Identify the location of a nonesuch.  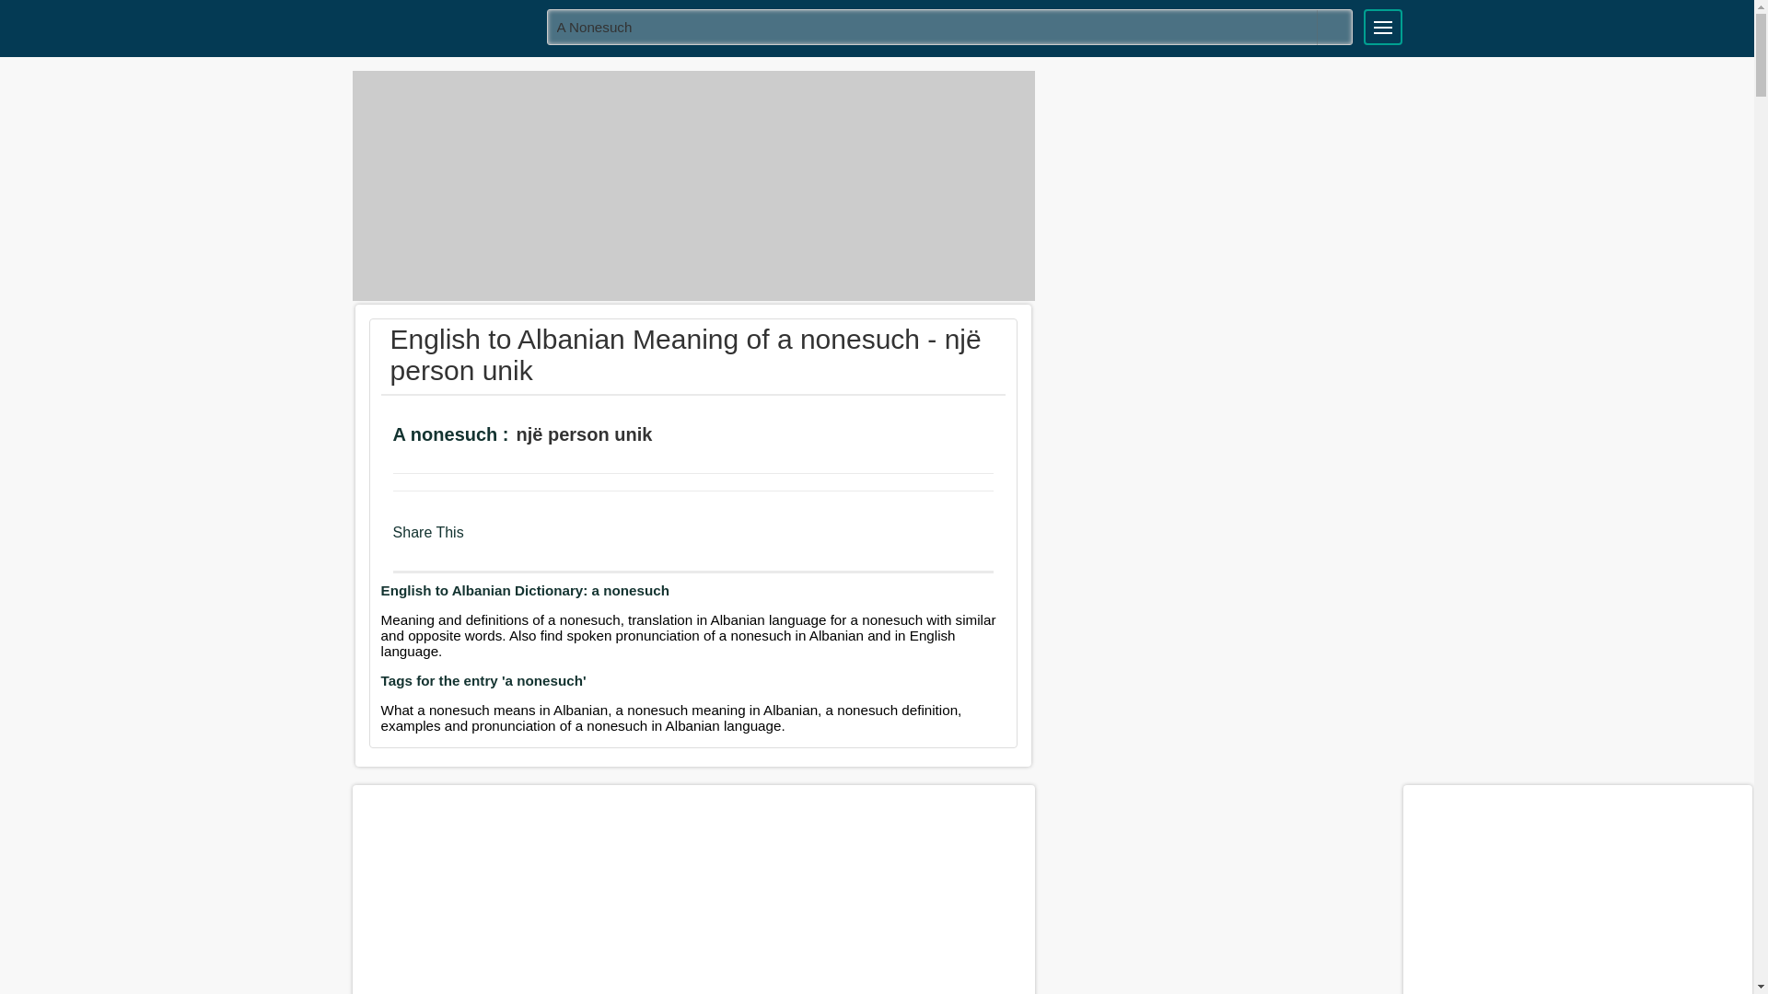
(950, 26).